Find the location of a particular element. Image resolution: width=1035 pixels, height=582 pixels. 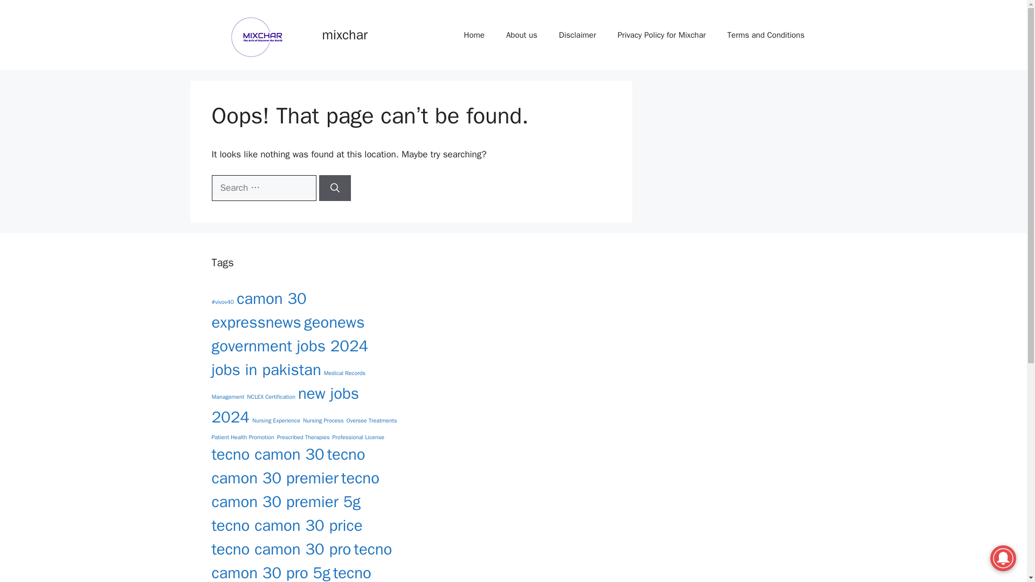

Nursing Process is located at coordinates (323, 420).